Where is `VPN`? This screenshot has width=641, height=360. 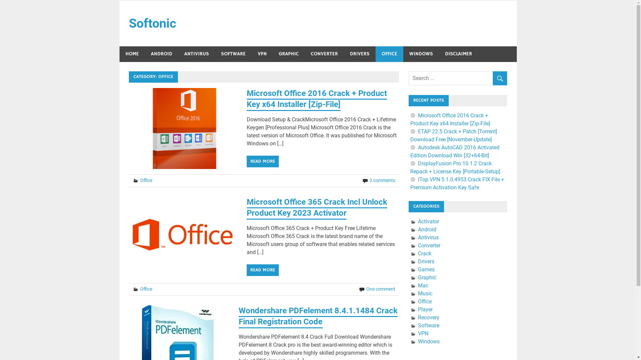
VPN is located at coordinates (262, 54).